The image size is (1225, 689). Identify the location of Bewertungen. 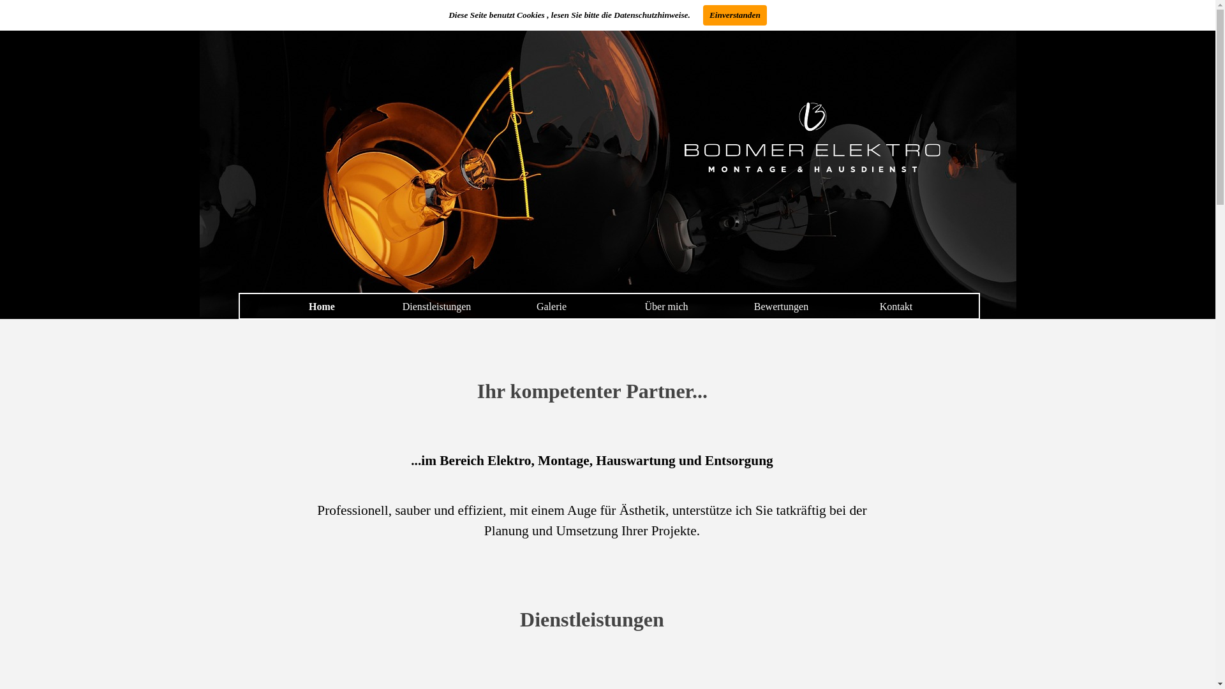
(782, 306).